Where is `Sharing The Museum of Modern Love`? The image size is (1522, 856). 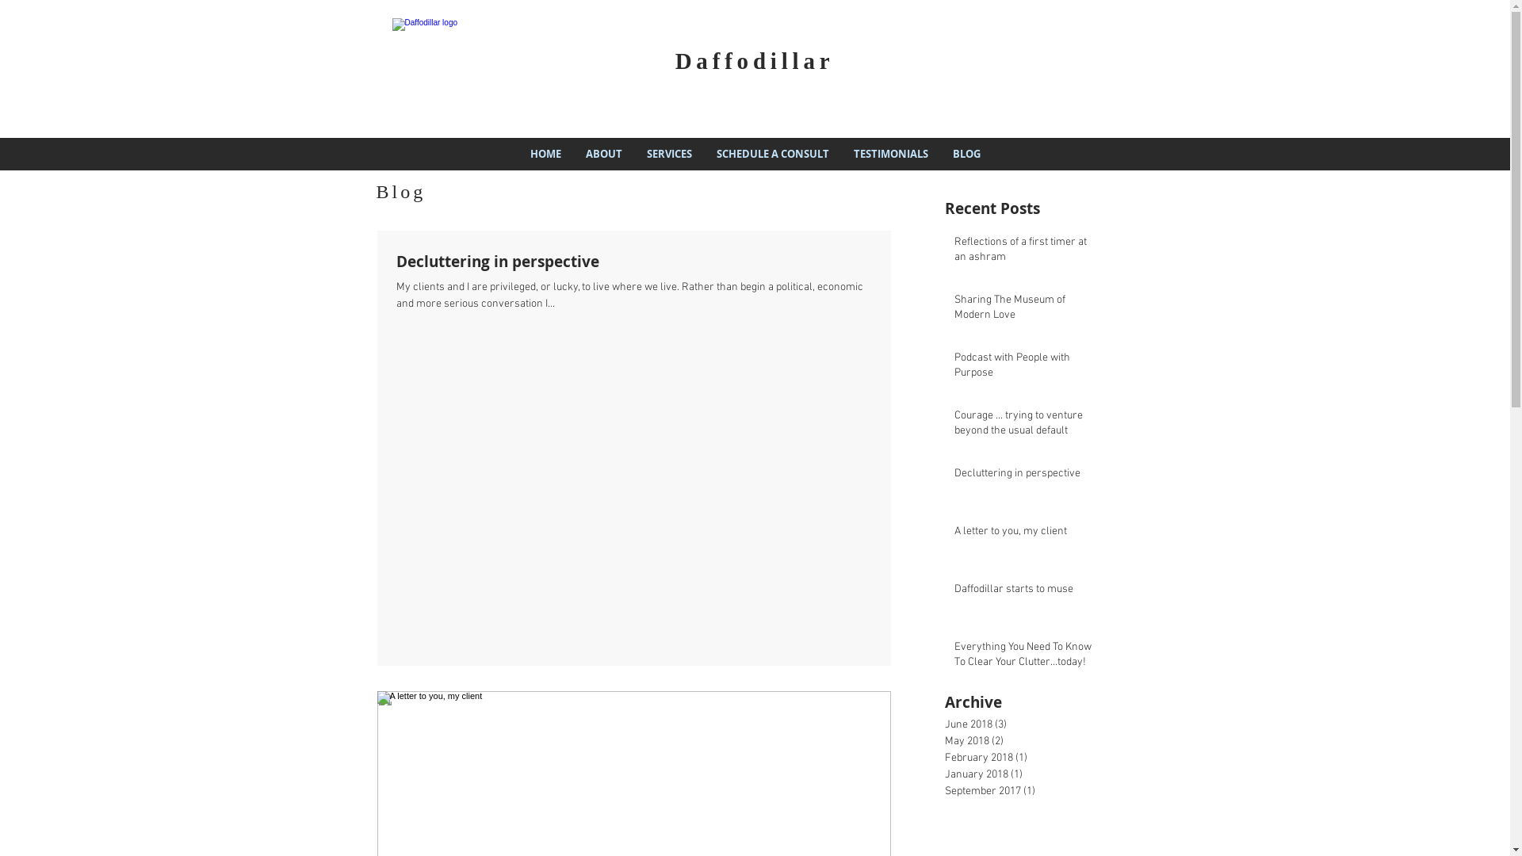 Sharing The Museum of Modern Love is located at coordinates (1027, 311).